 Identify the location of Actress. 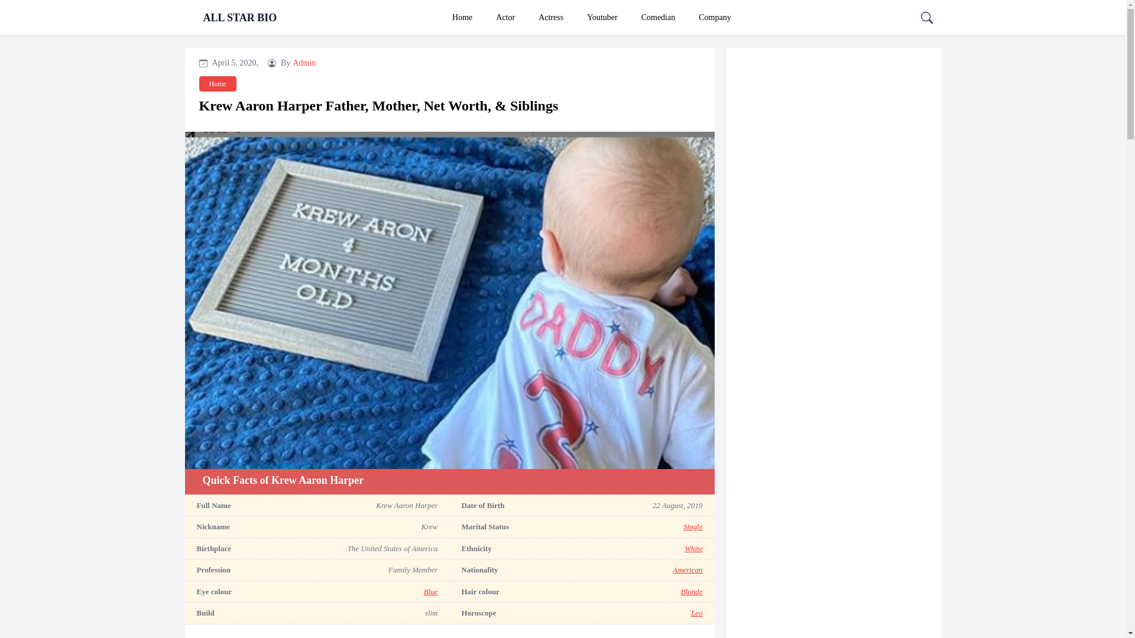
(551, 18).